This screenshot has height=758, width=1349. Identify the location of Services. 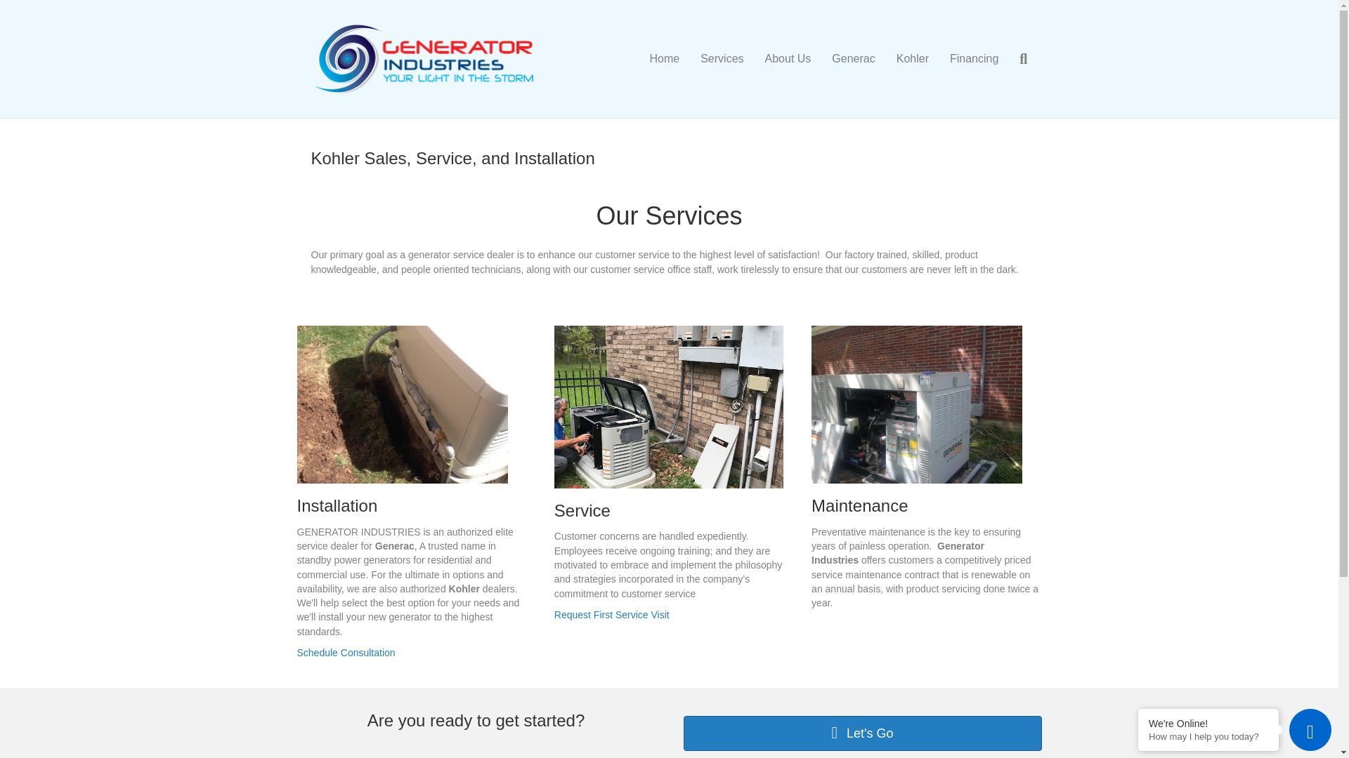
(722, 59).